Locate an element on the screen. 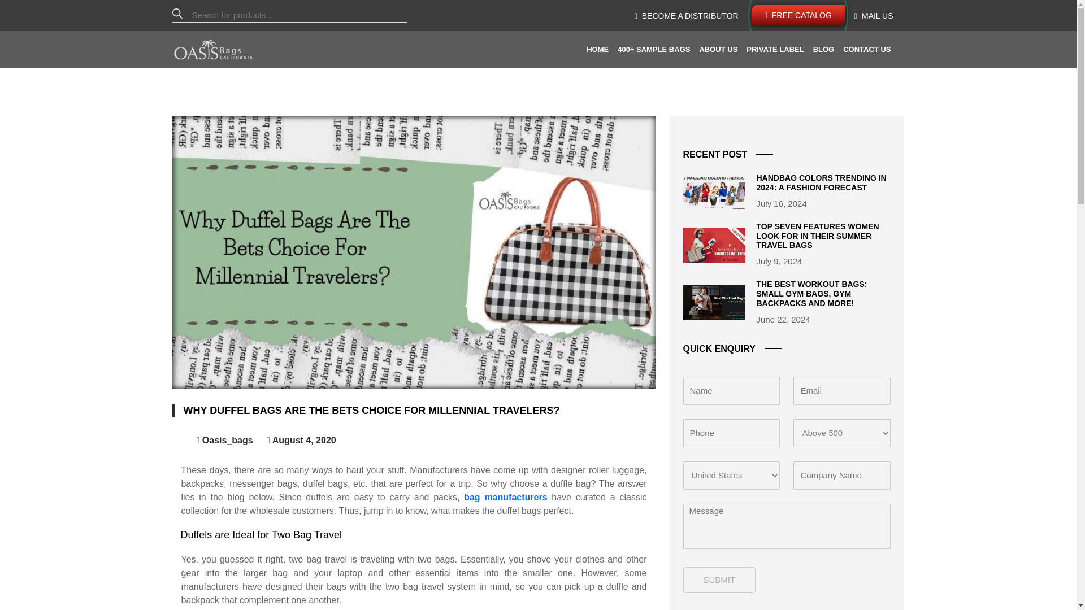 Image resolution: width=1085 pixels, height=610 pixels. FREE CATALOG is located at coordinates (798, 15).